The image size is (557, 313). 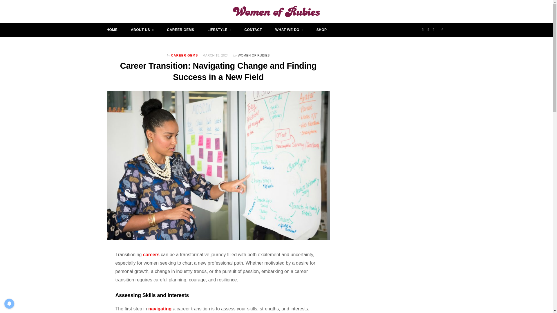 What do you see at coordinates (112, 30) in the screenshot?
I see `HOME` at bounding box center [112, 30].